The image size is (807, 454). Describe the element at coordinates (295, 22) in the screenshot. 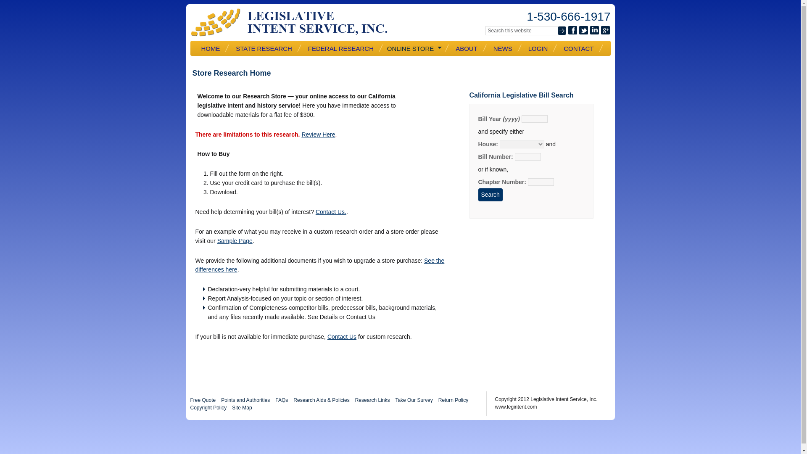

I see `Legislative Intent Service, Inc.` at that location.